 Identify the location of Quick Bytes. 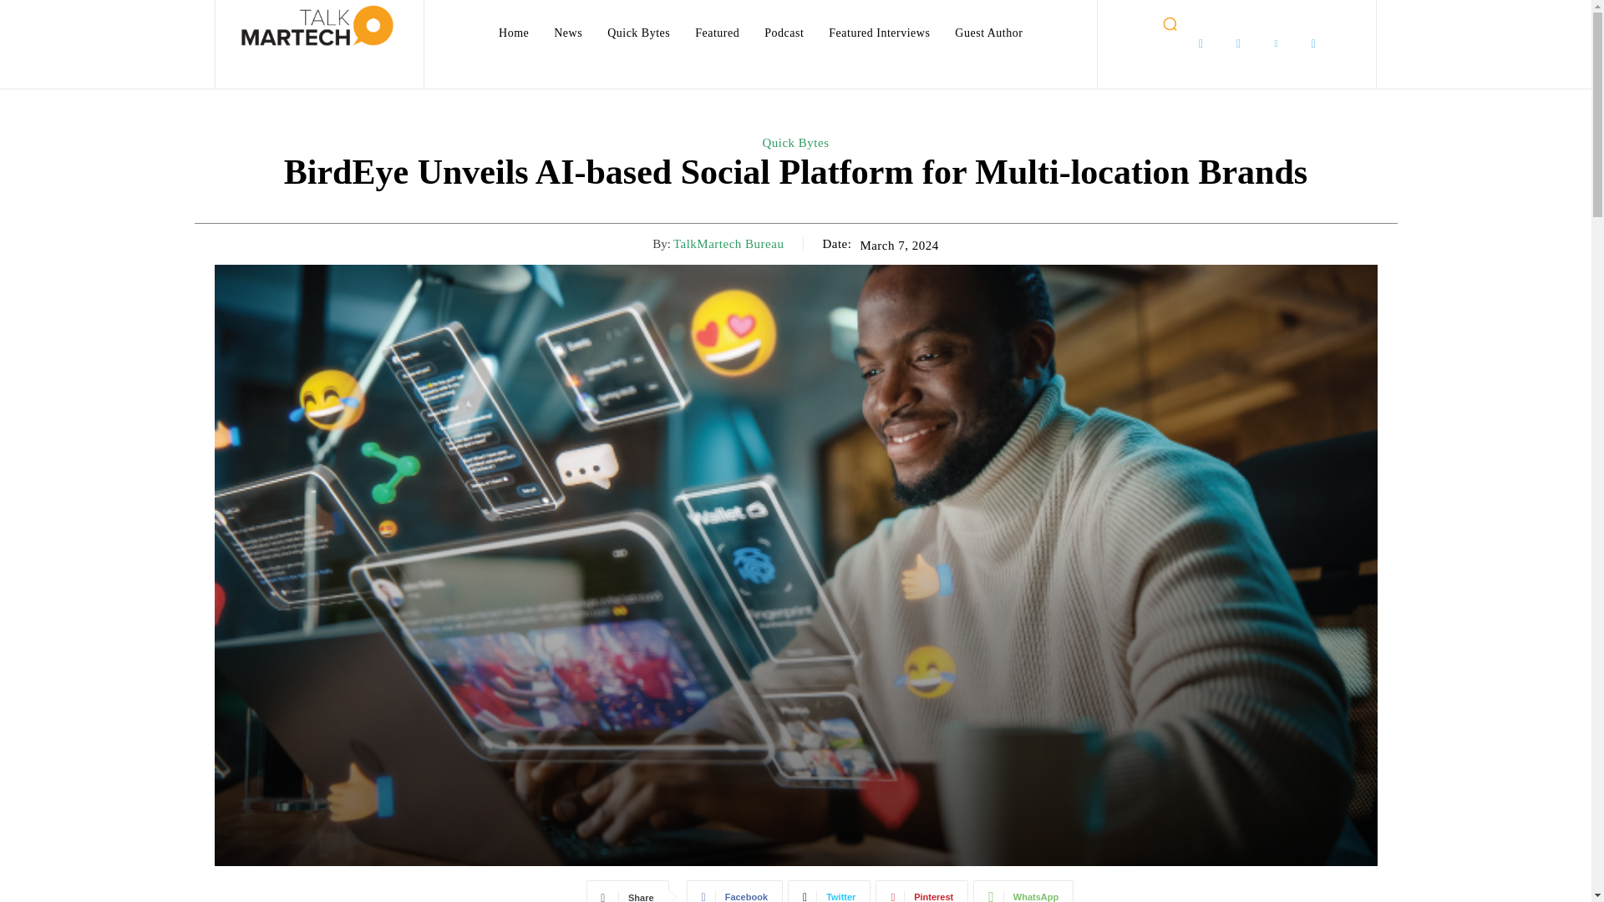
(638, 33).